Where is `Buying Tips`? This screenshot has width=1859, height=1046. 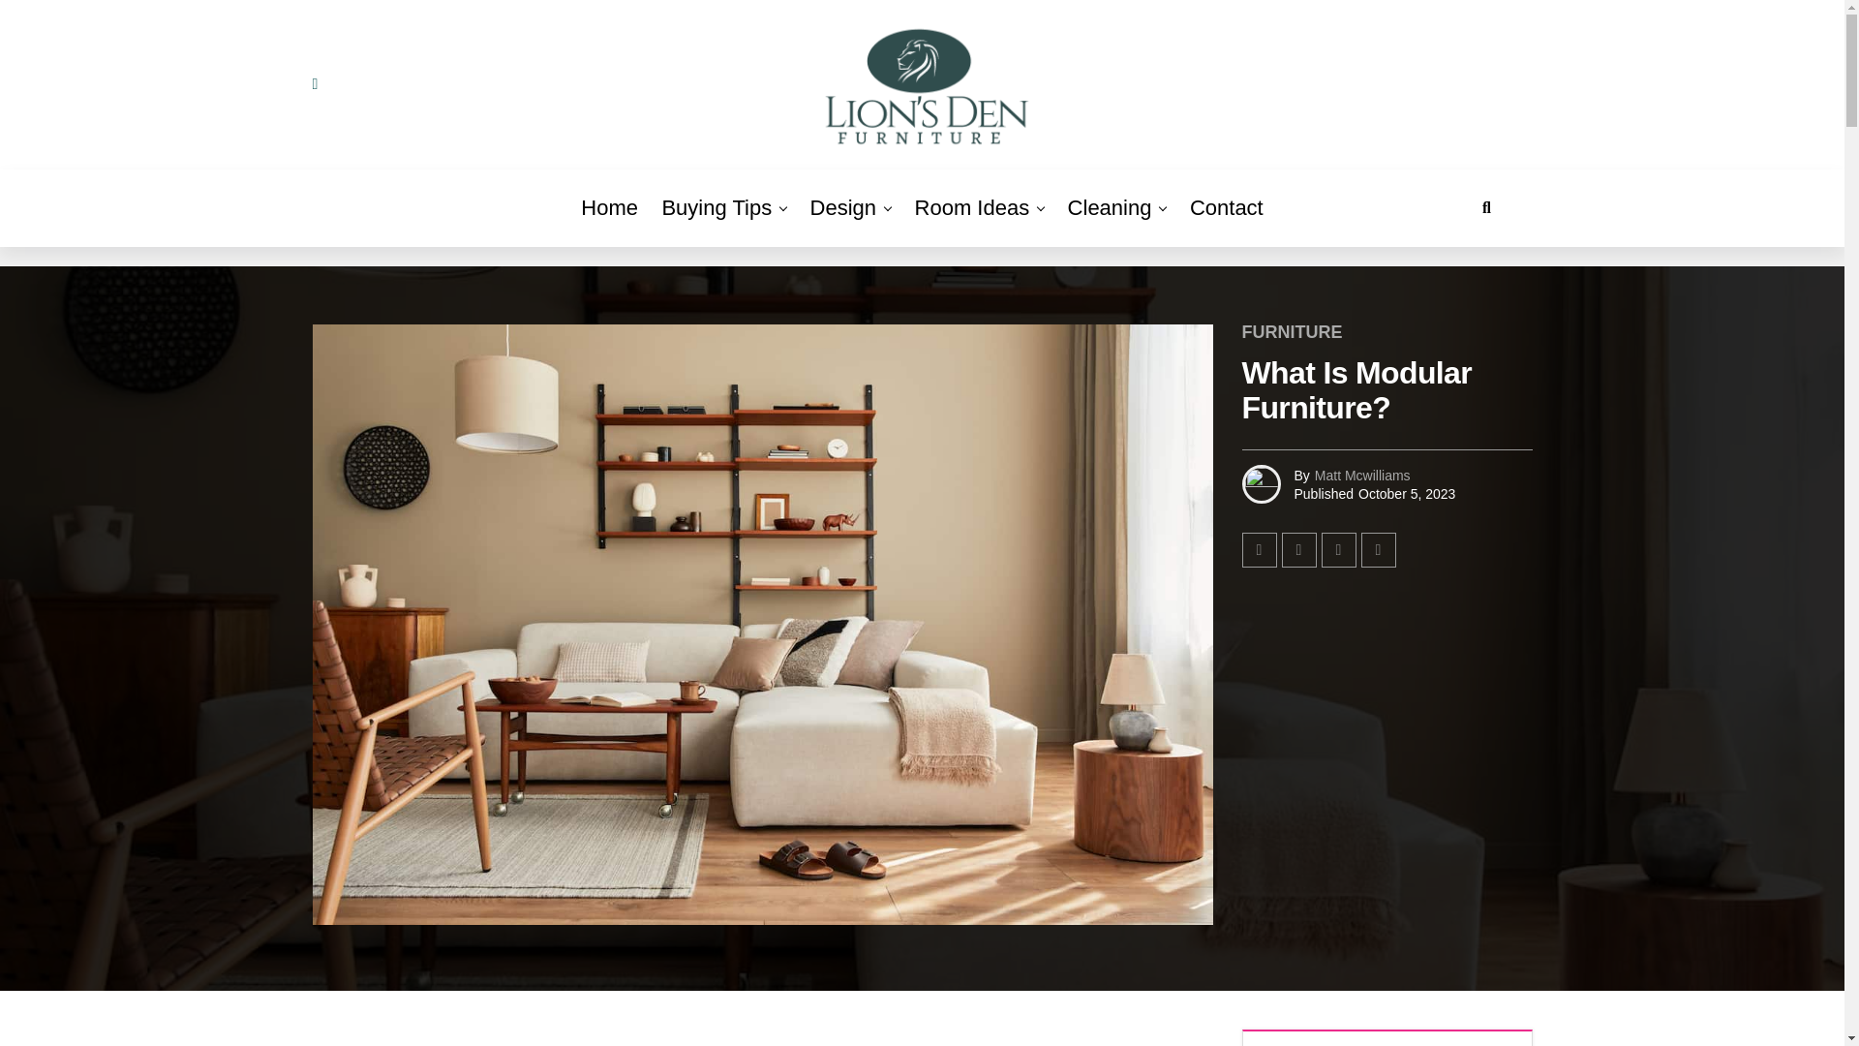
Buying Tips is located at coordinates (716, 207).